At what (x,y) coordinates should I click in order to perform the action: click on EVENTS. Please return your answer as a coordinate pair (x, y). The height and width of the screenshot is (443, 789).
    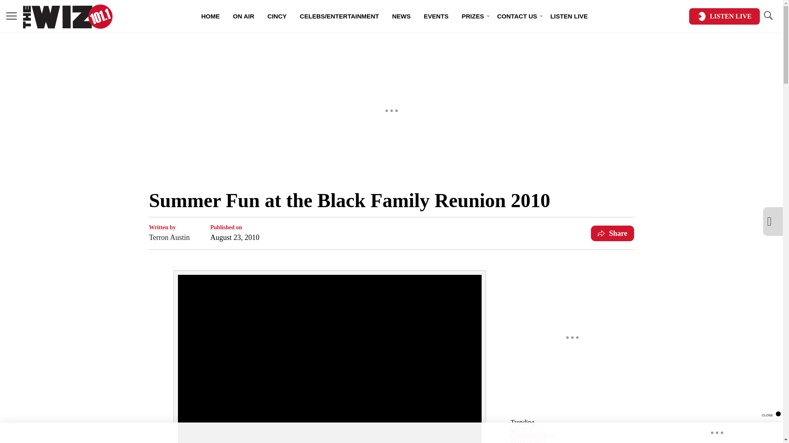
    Looking at the image, I should click on (436, 16).